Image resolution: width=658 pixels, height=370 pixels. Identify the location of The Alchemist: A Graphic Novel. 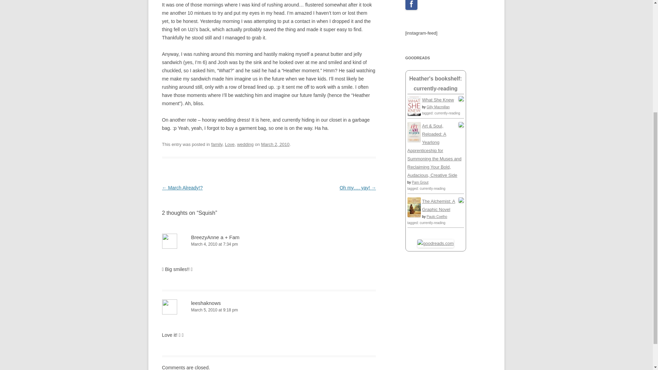
(414, 216).